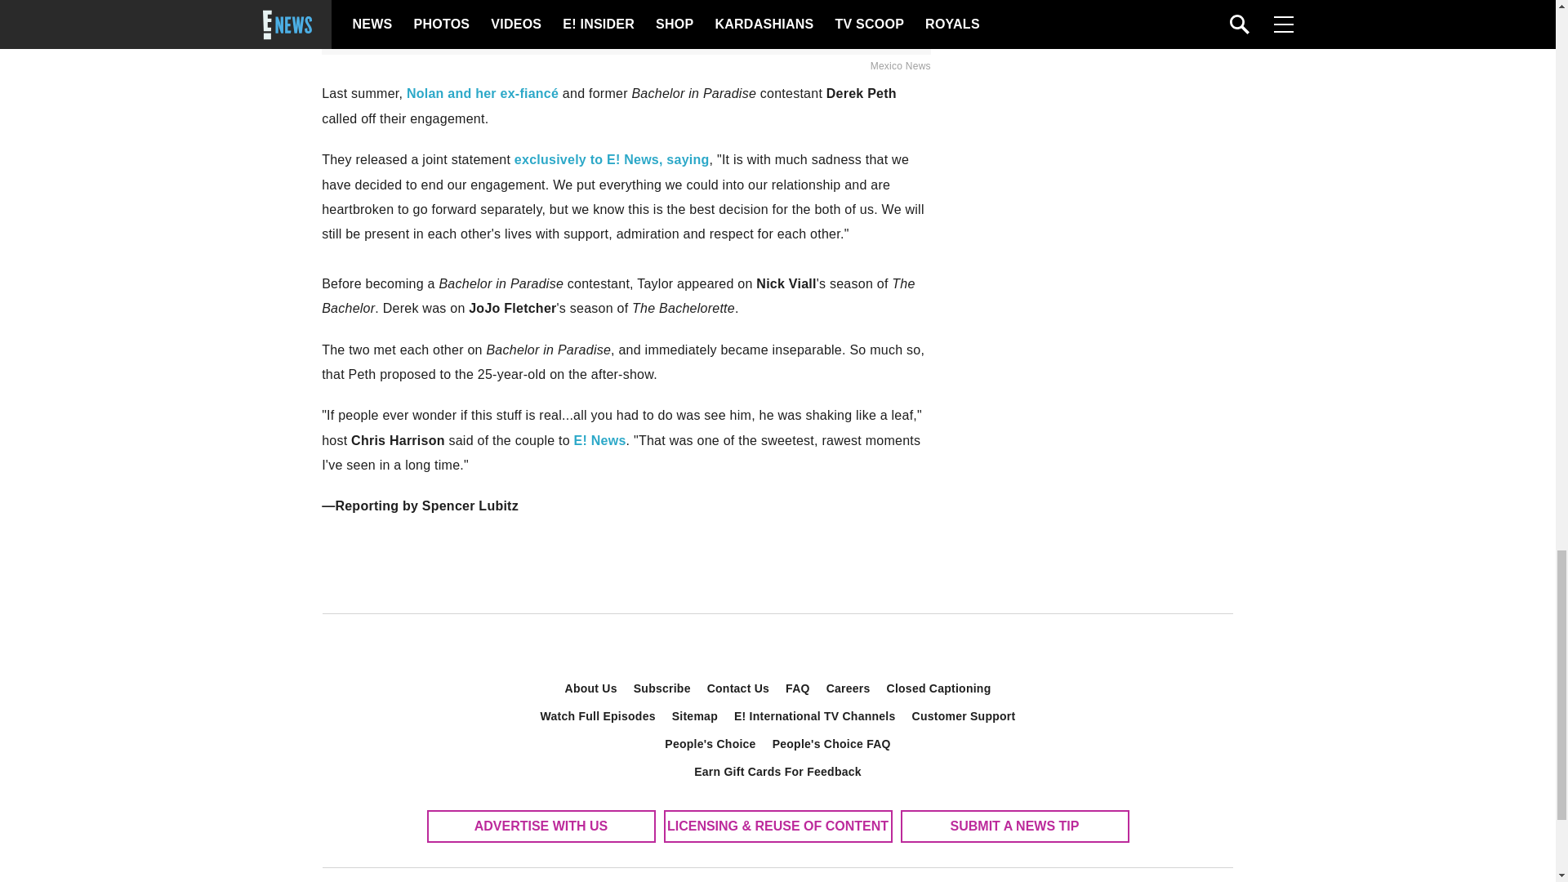 This screenshot has width=1568, height=882. I want to click on Subscribe, so click(662, 688).